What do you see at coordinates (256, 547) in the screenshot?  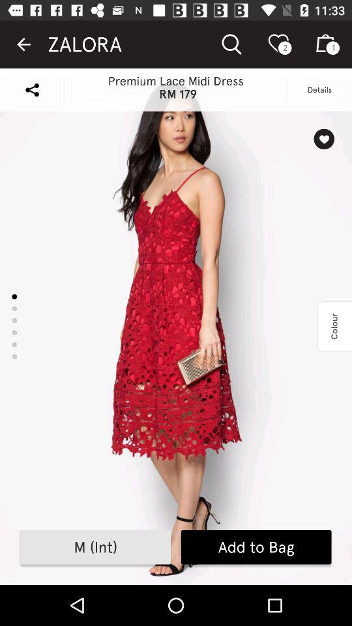 I see `open add to bag` at bounding box center [256, 547].